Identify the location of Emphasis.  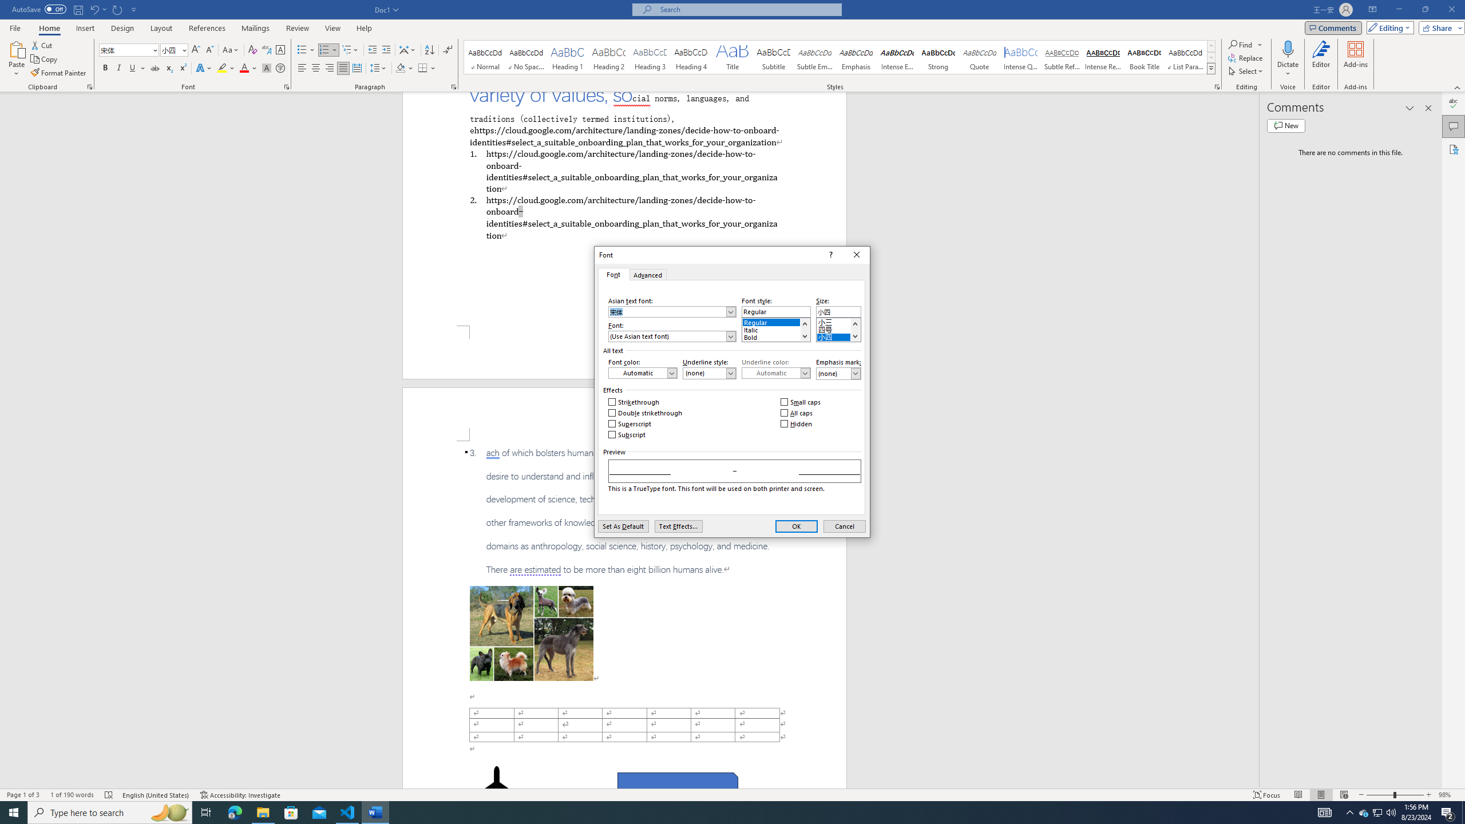
(855, 57).